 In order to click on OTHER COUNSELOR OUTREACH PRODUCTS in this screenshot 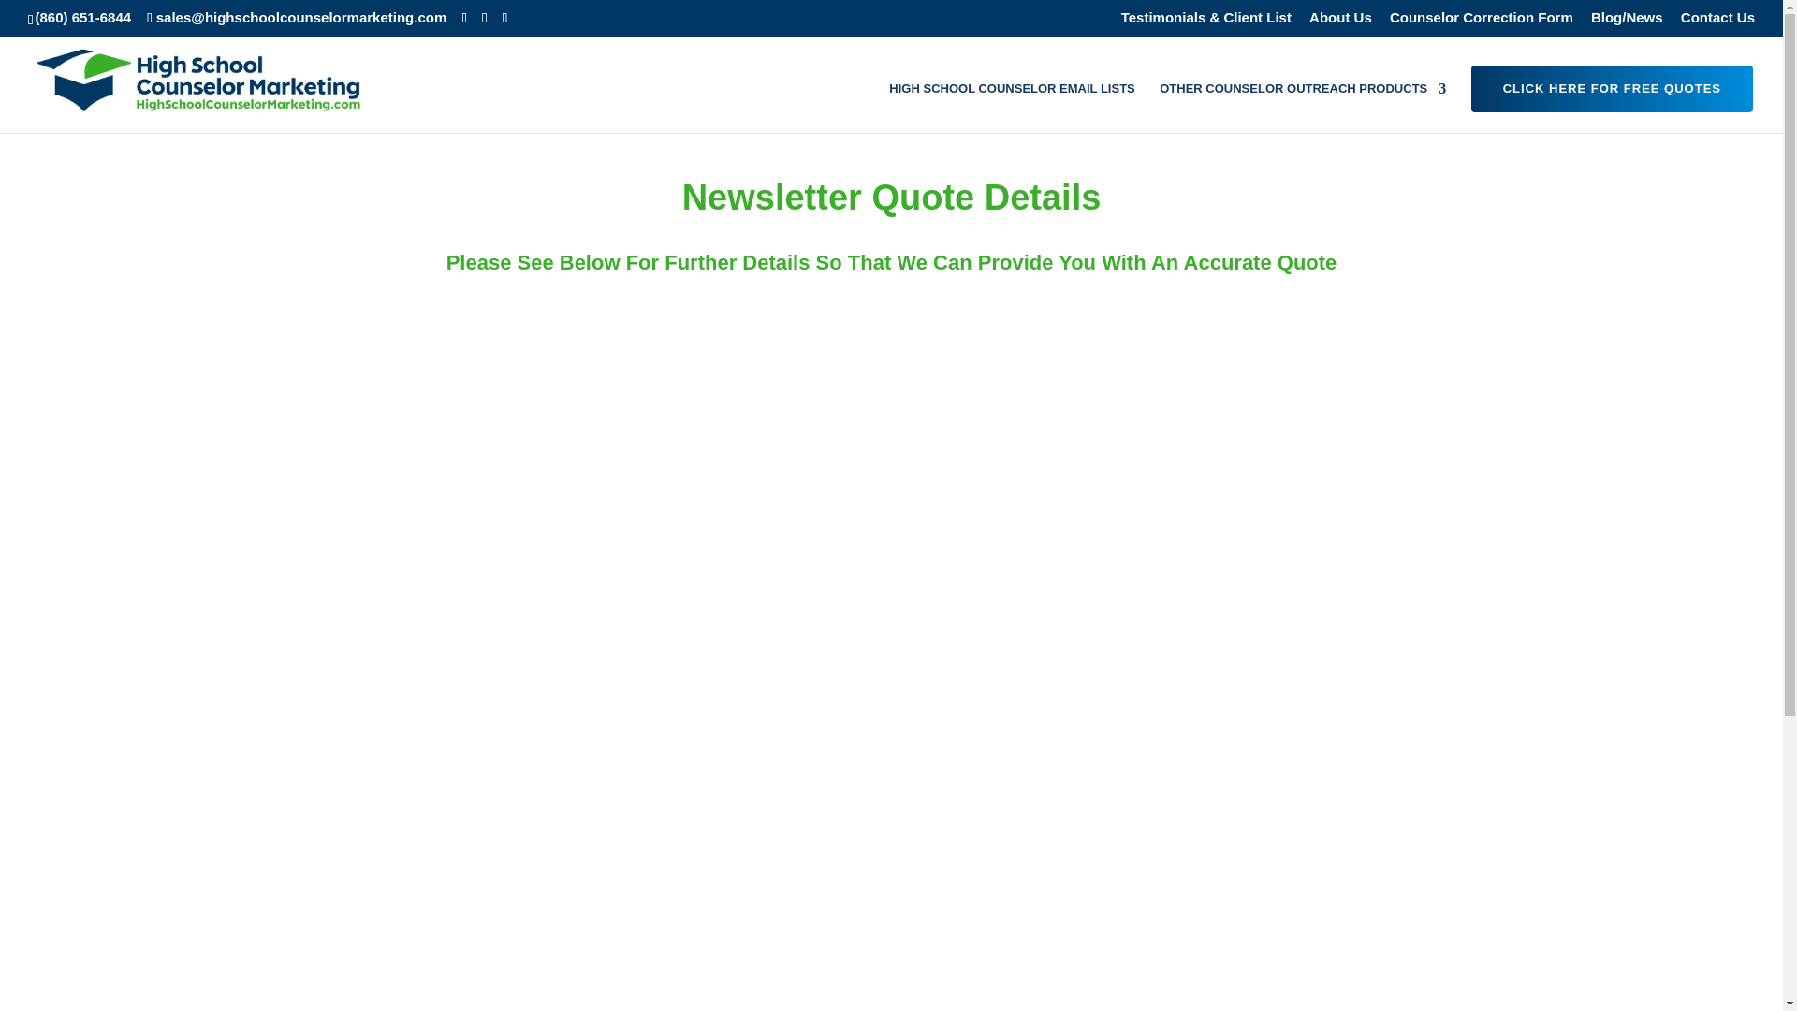, I will do `click(1303, 107)`.